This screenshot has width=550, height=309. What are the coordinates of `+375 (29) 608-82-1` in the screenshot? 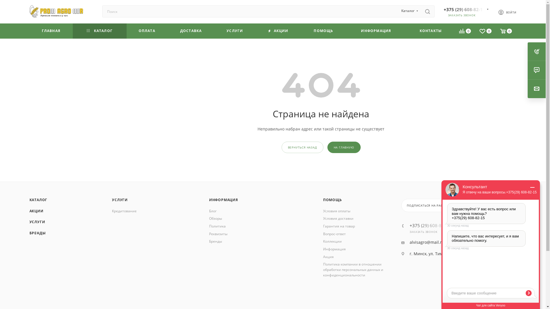 It's located at (464, 9).